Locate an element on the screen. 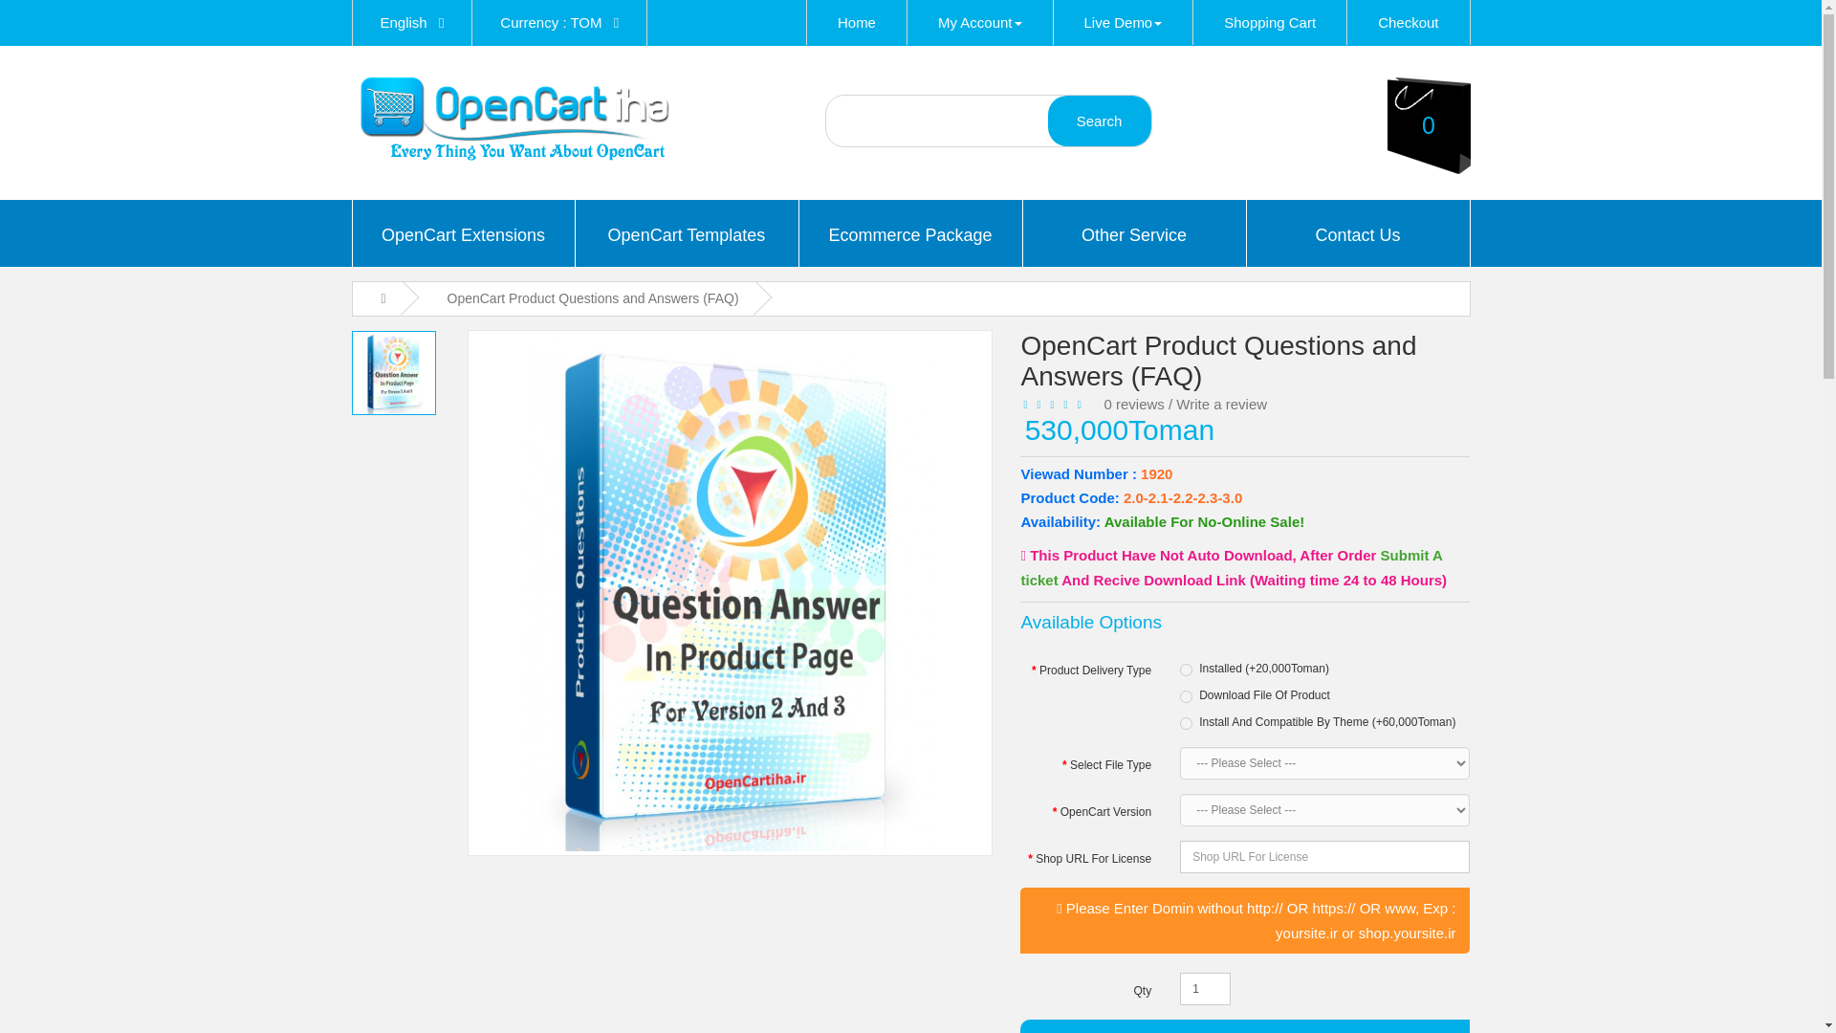  Live Demo is located at coordinates (1124, 23).